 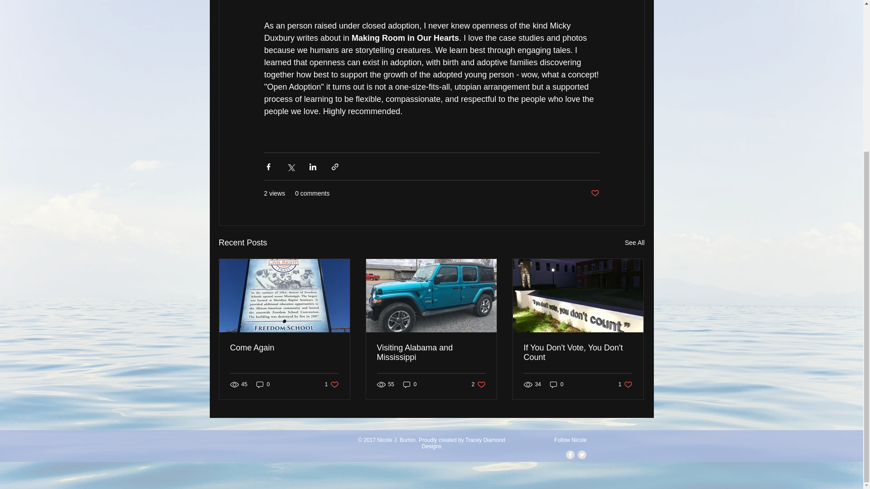 What do you see at coordinates (464, 443) in the screenshot?
I see `Post not marked as liked` at bounding box center [464, 443].